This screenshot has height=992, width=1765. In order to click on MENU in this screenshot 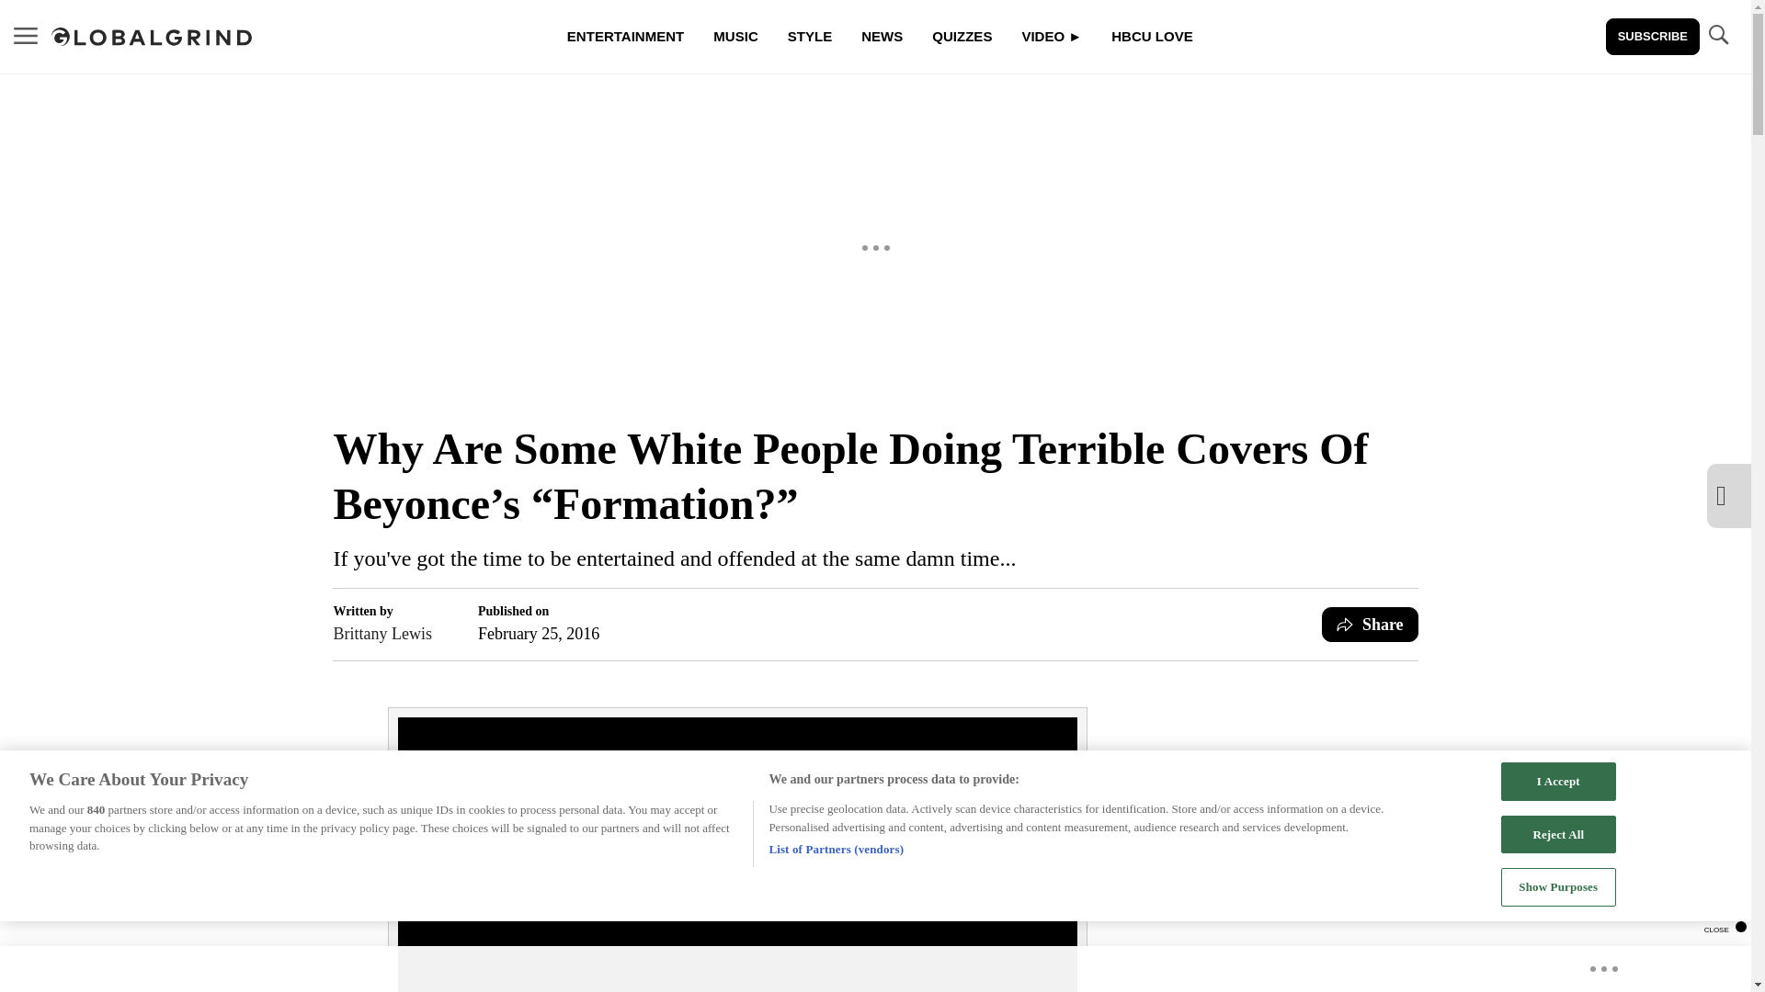, I will do `click(26, 35)`.